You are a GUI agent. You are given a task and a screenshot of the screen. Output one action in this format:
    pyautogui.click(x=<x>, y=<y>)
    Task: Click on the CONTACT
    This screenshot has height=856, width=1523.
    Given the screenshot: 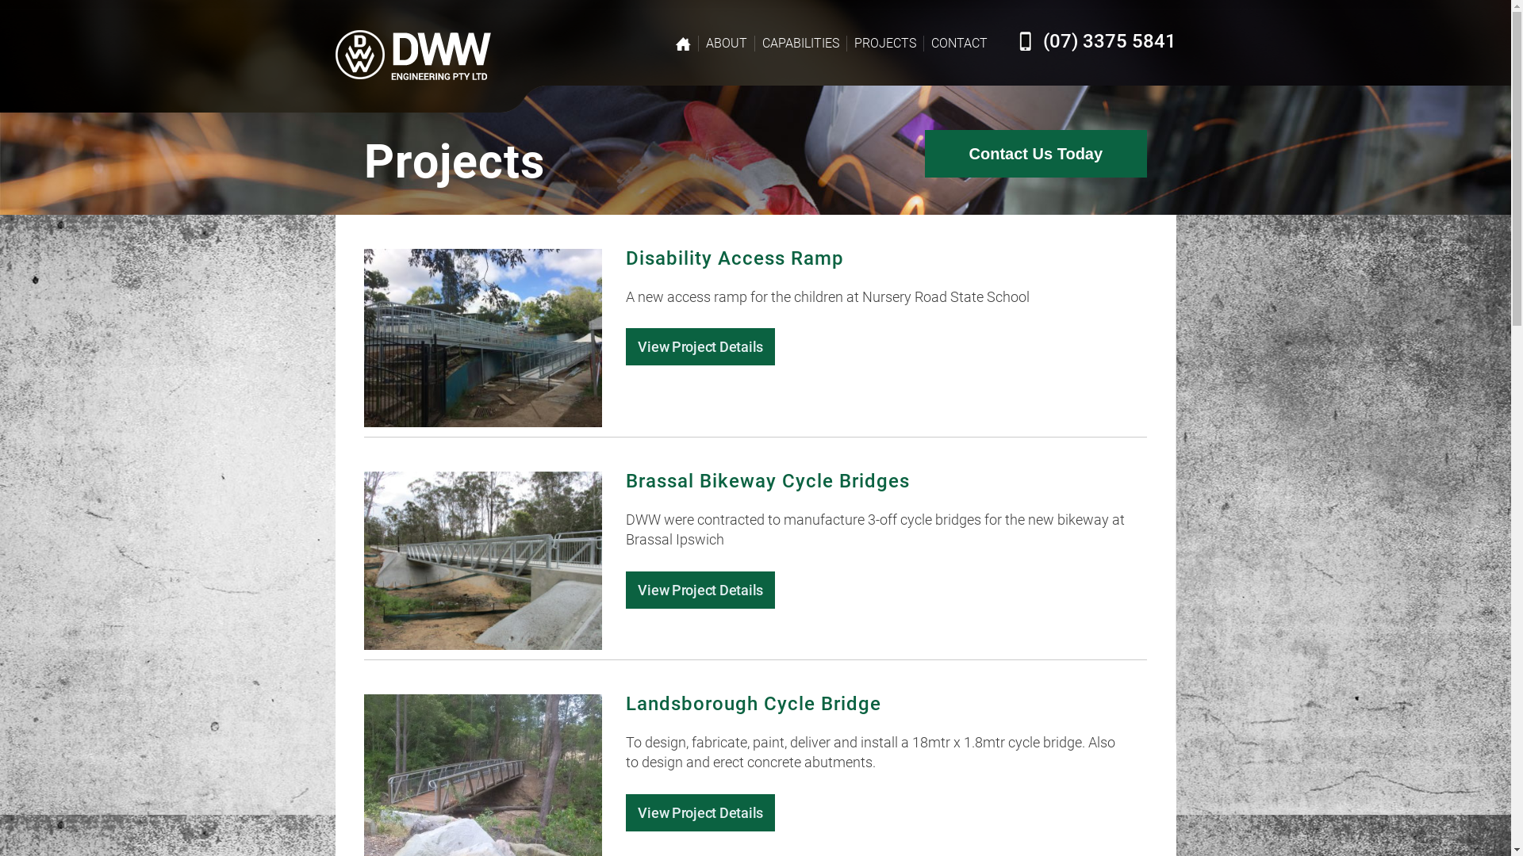 What is the action you would take?
    pyautogui.click(x=960, y=44)
    